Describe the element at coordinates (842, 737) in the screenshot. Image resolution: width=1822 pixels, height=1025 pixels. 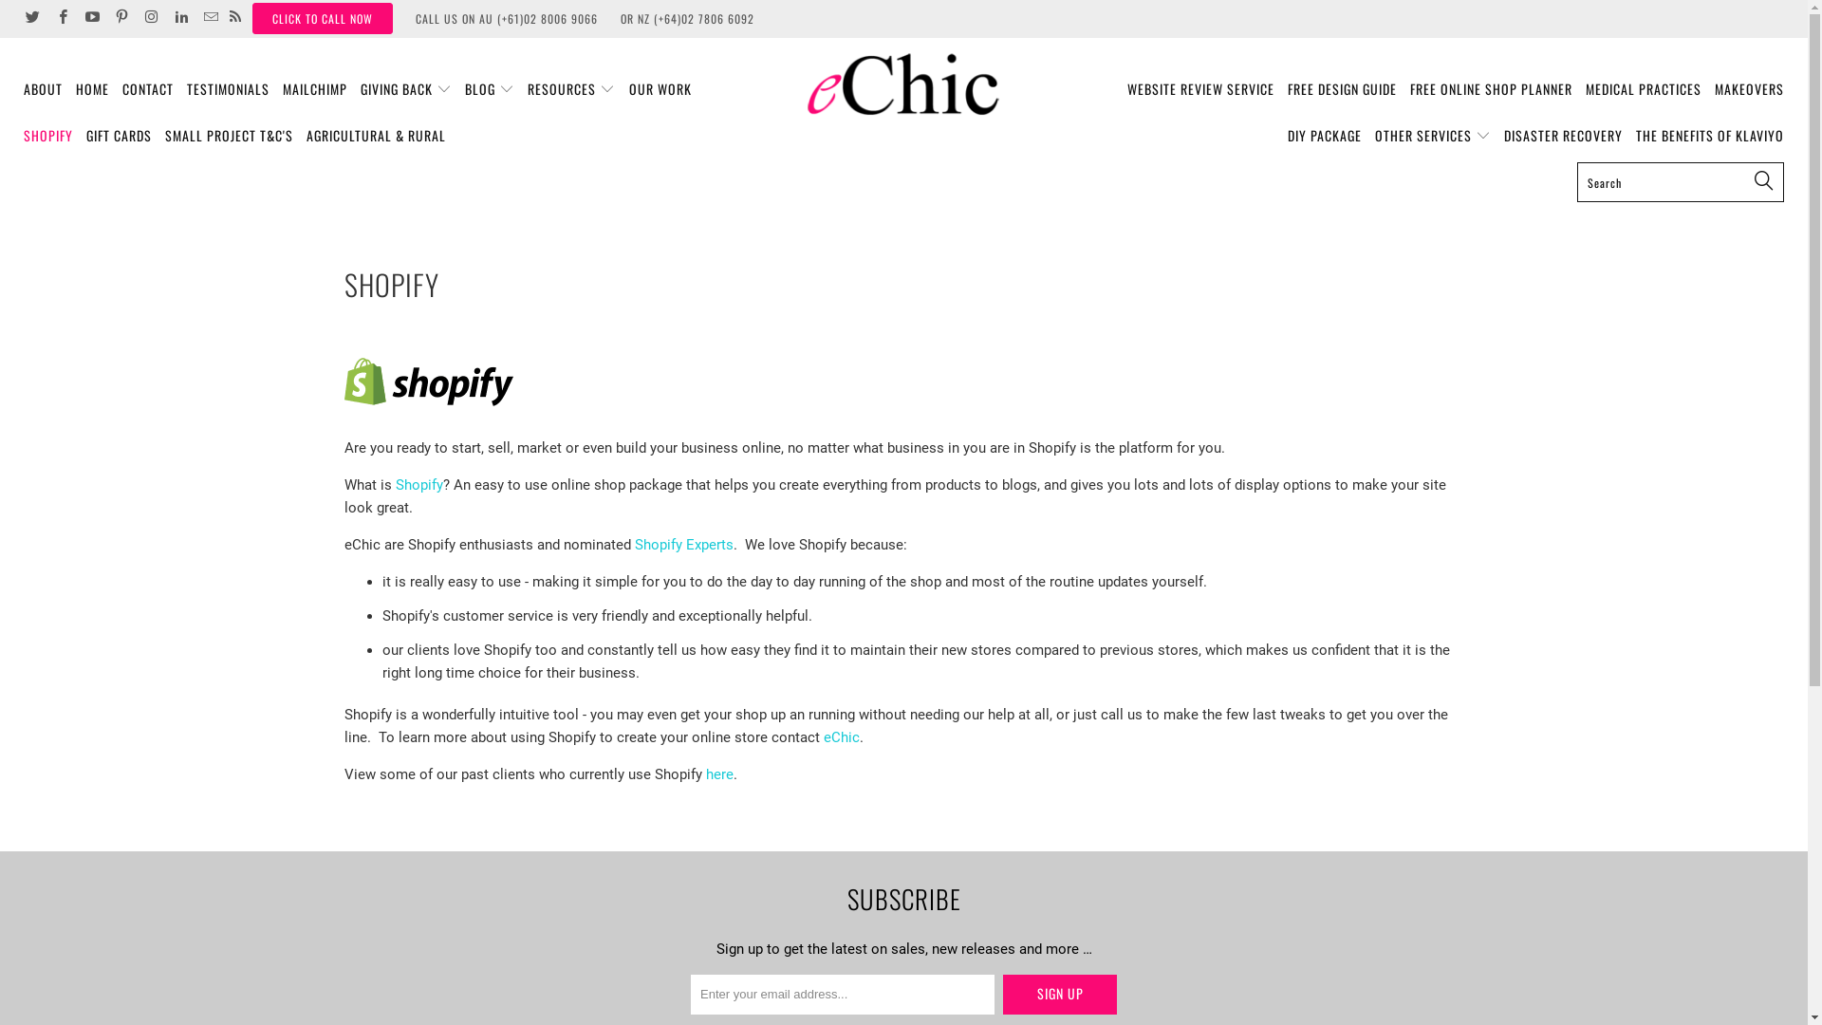
I see `eChic` at that location.